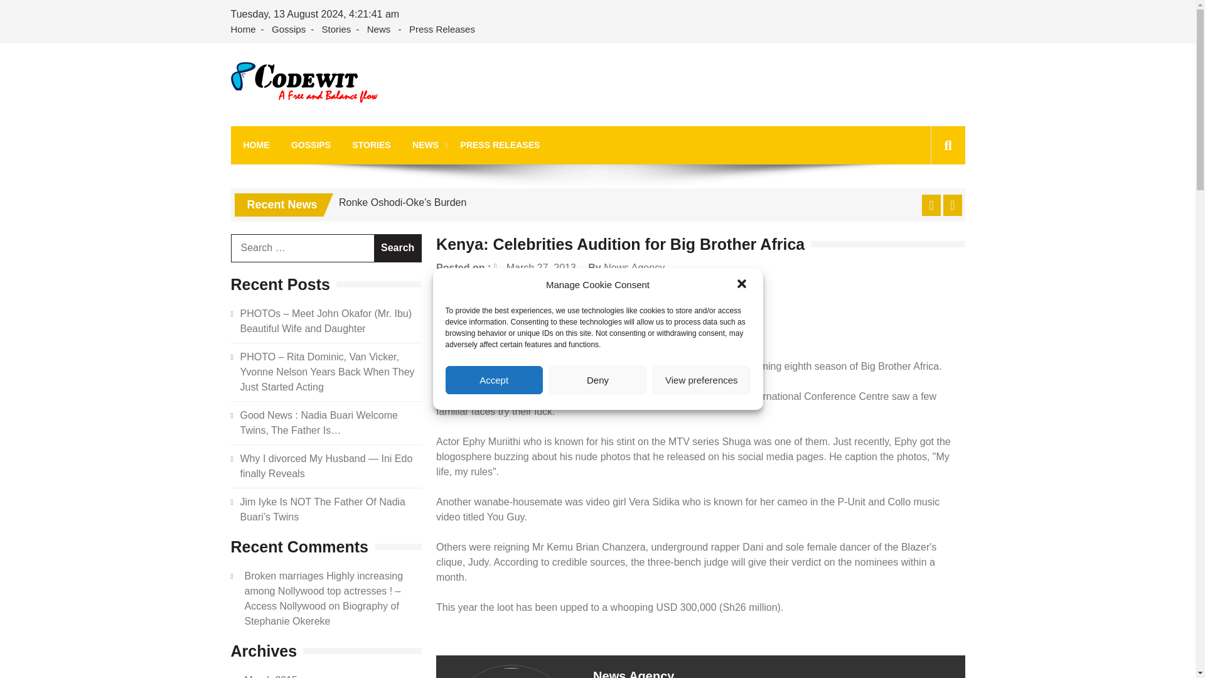 The width and height of the screenshot is (1205, 678). What do you see at coordinates (398, 247) in the screenshot?
I see `Search` at bounding box center [398, 247].